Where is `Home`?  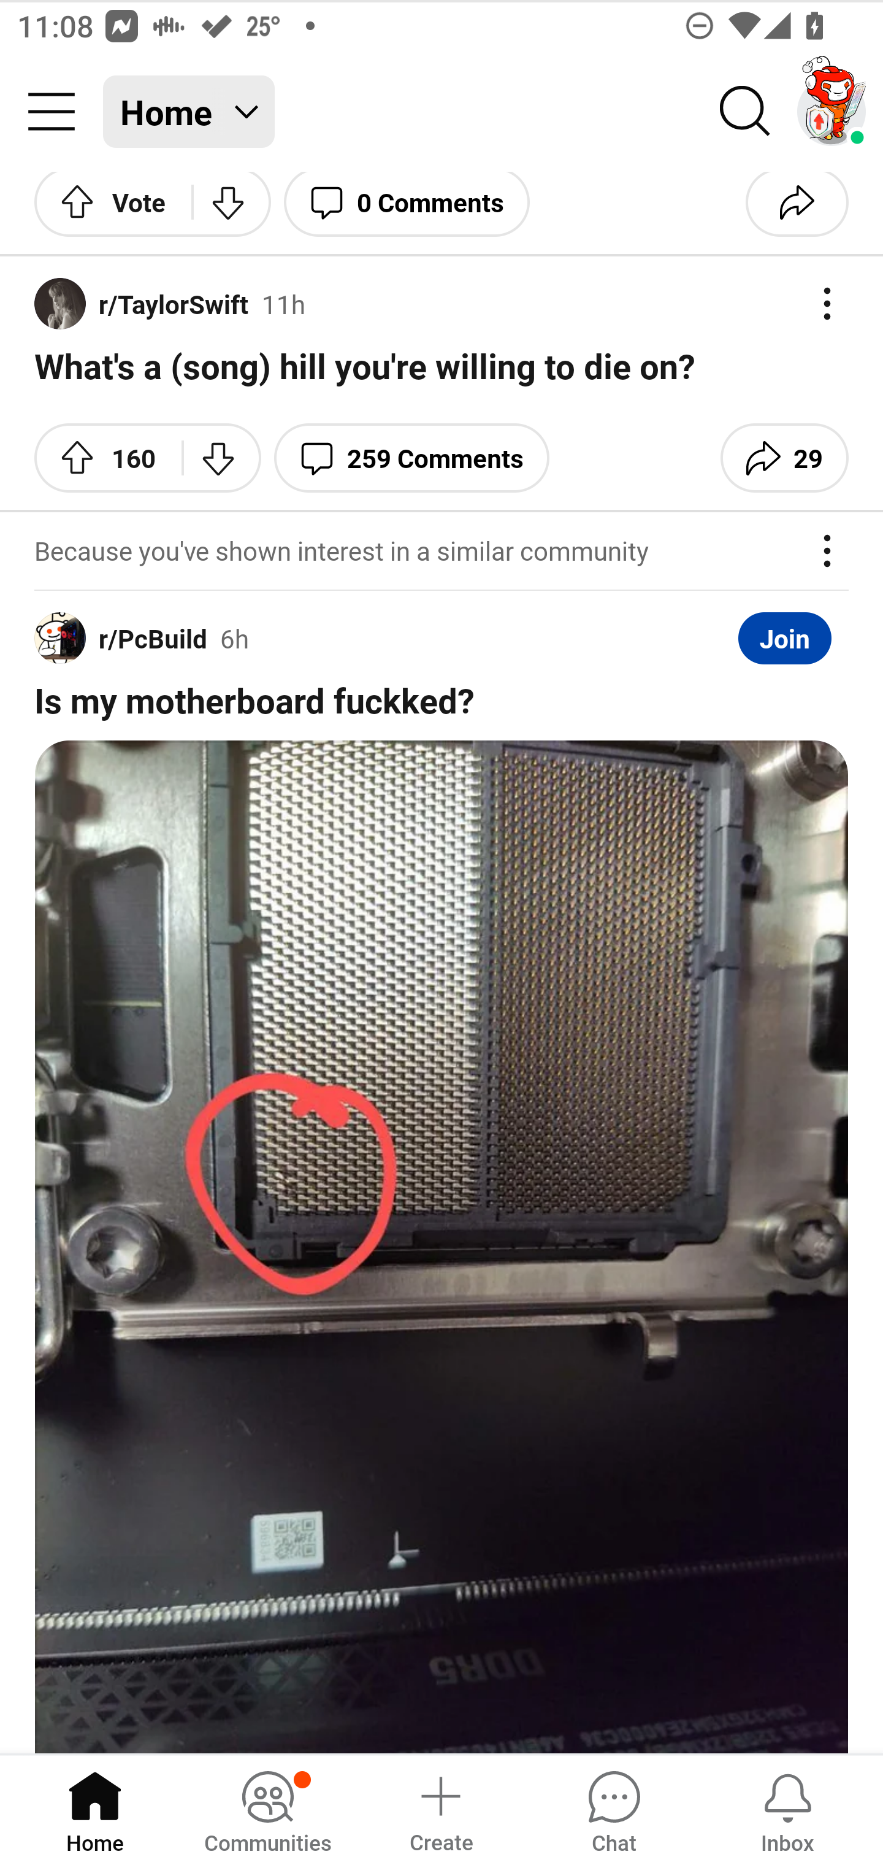
Home is located at coordinates (95, 1809).